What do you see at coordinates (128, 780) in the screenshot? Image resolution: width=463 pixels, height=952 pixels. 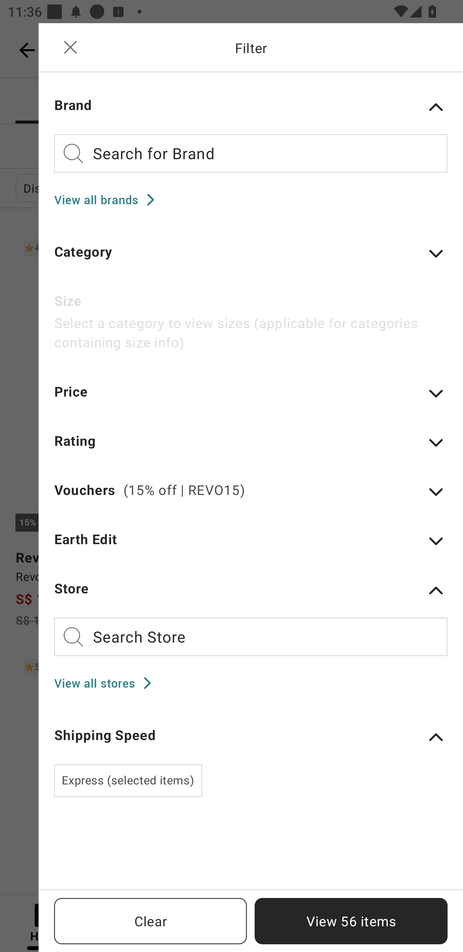 I see `Express (selected items)` at bounding box center [128, 780].